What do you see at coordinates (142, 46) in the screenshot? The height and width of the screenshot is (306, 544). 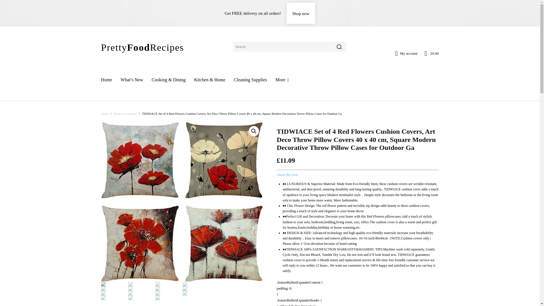 I see `PrettyFoodRecipes` at bounding box center [142, 46].